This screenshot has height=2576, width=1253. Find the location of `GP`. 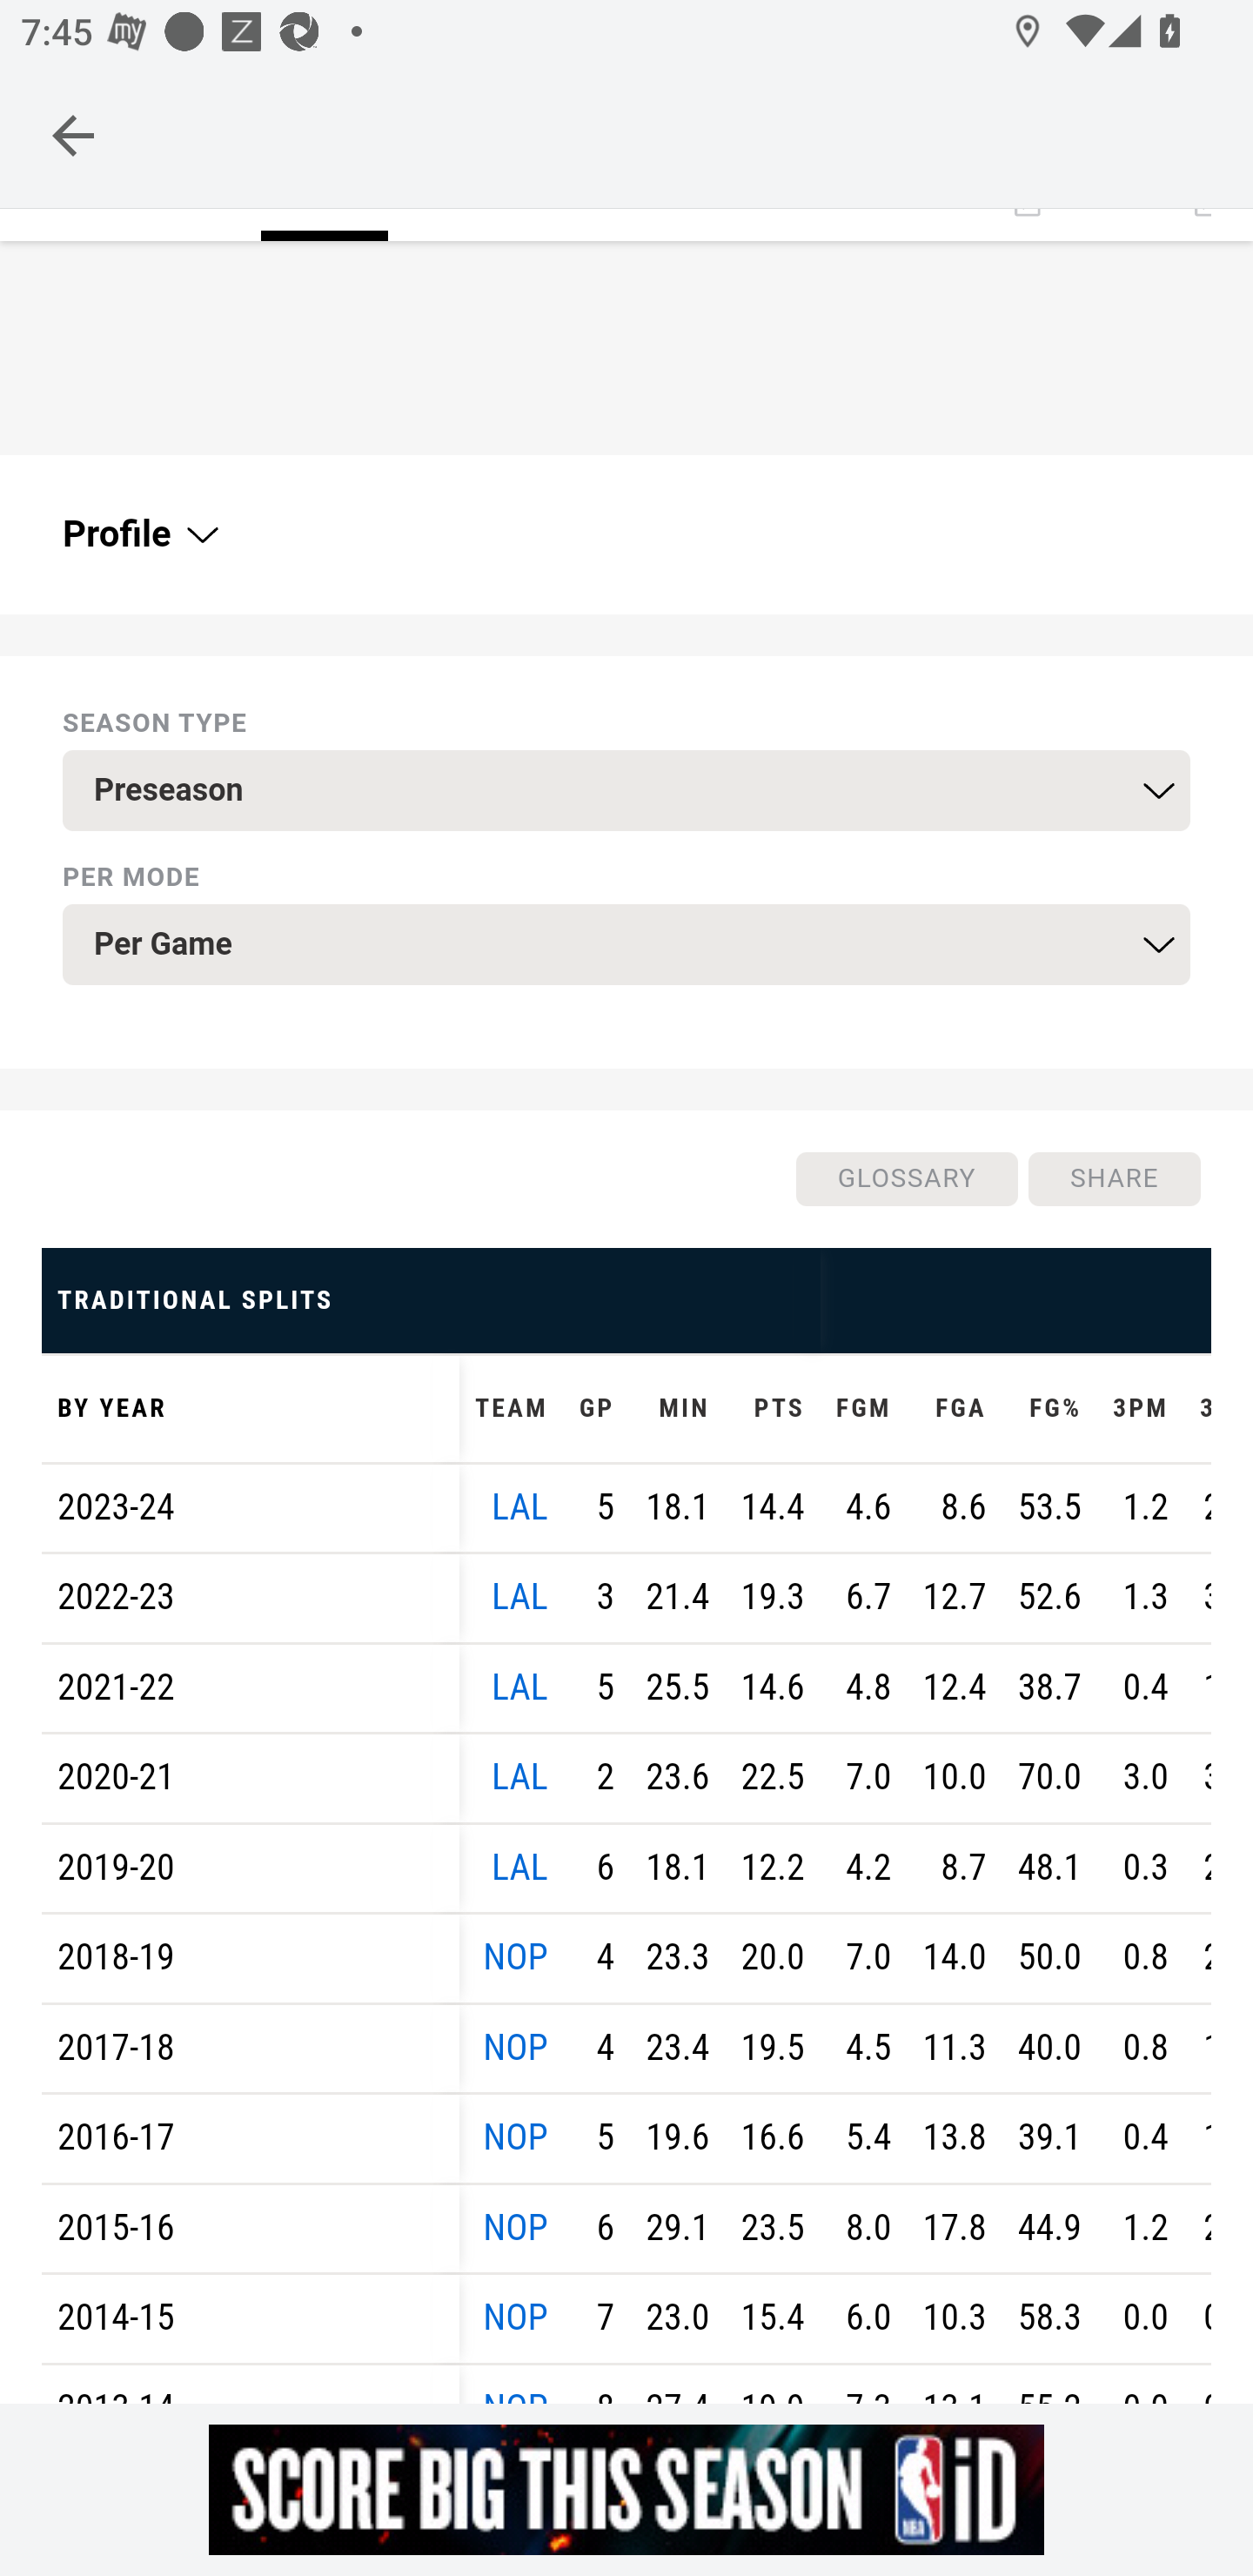

GP is located at coordinates (596, 1409).